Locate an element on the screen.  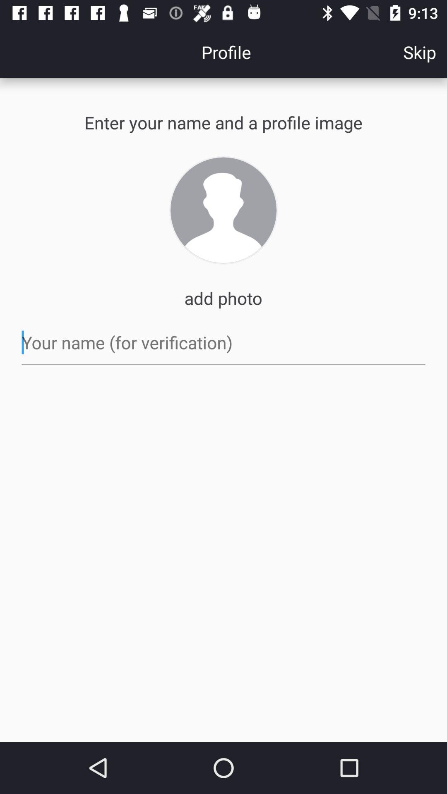
tap skip icon is located at coordinates (420, 52).